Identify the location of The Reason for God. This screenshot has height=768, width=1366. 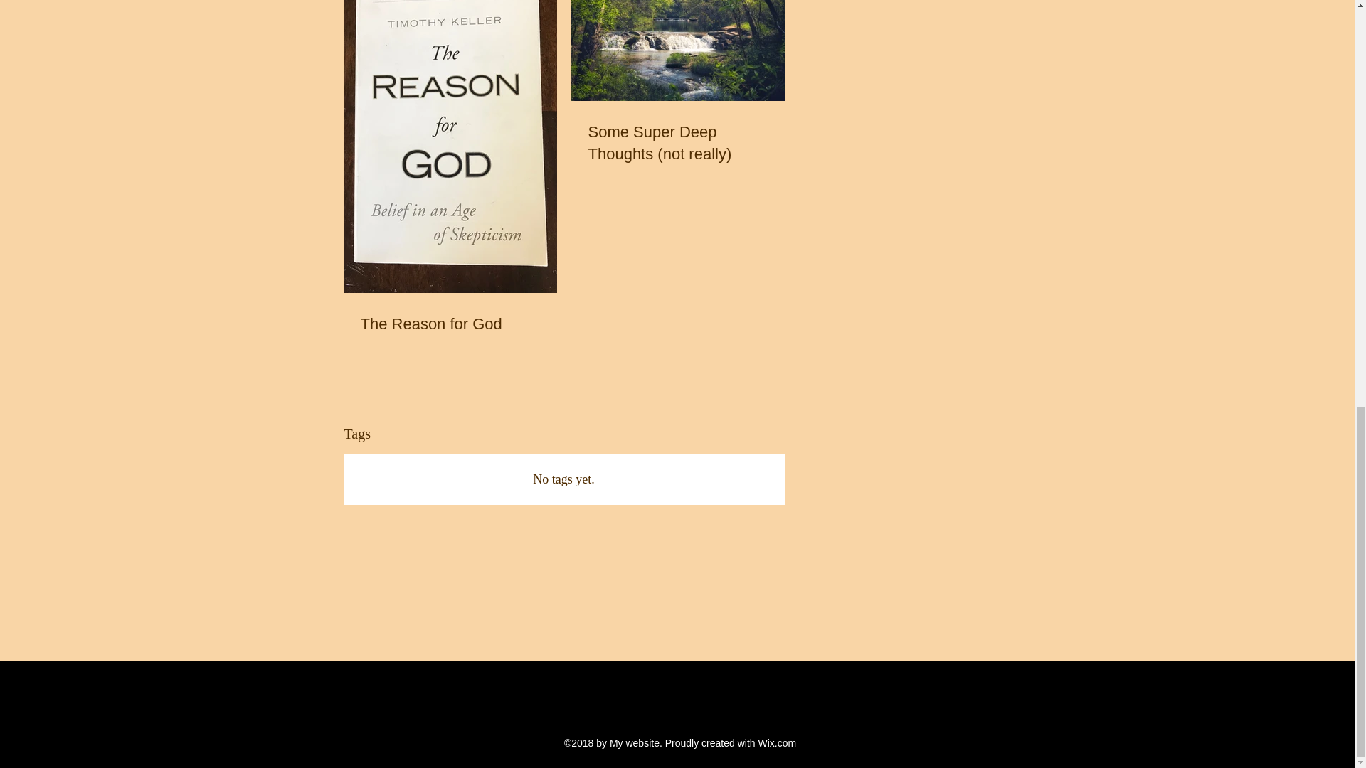
(450, 324).